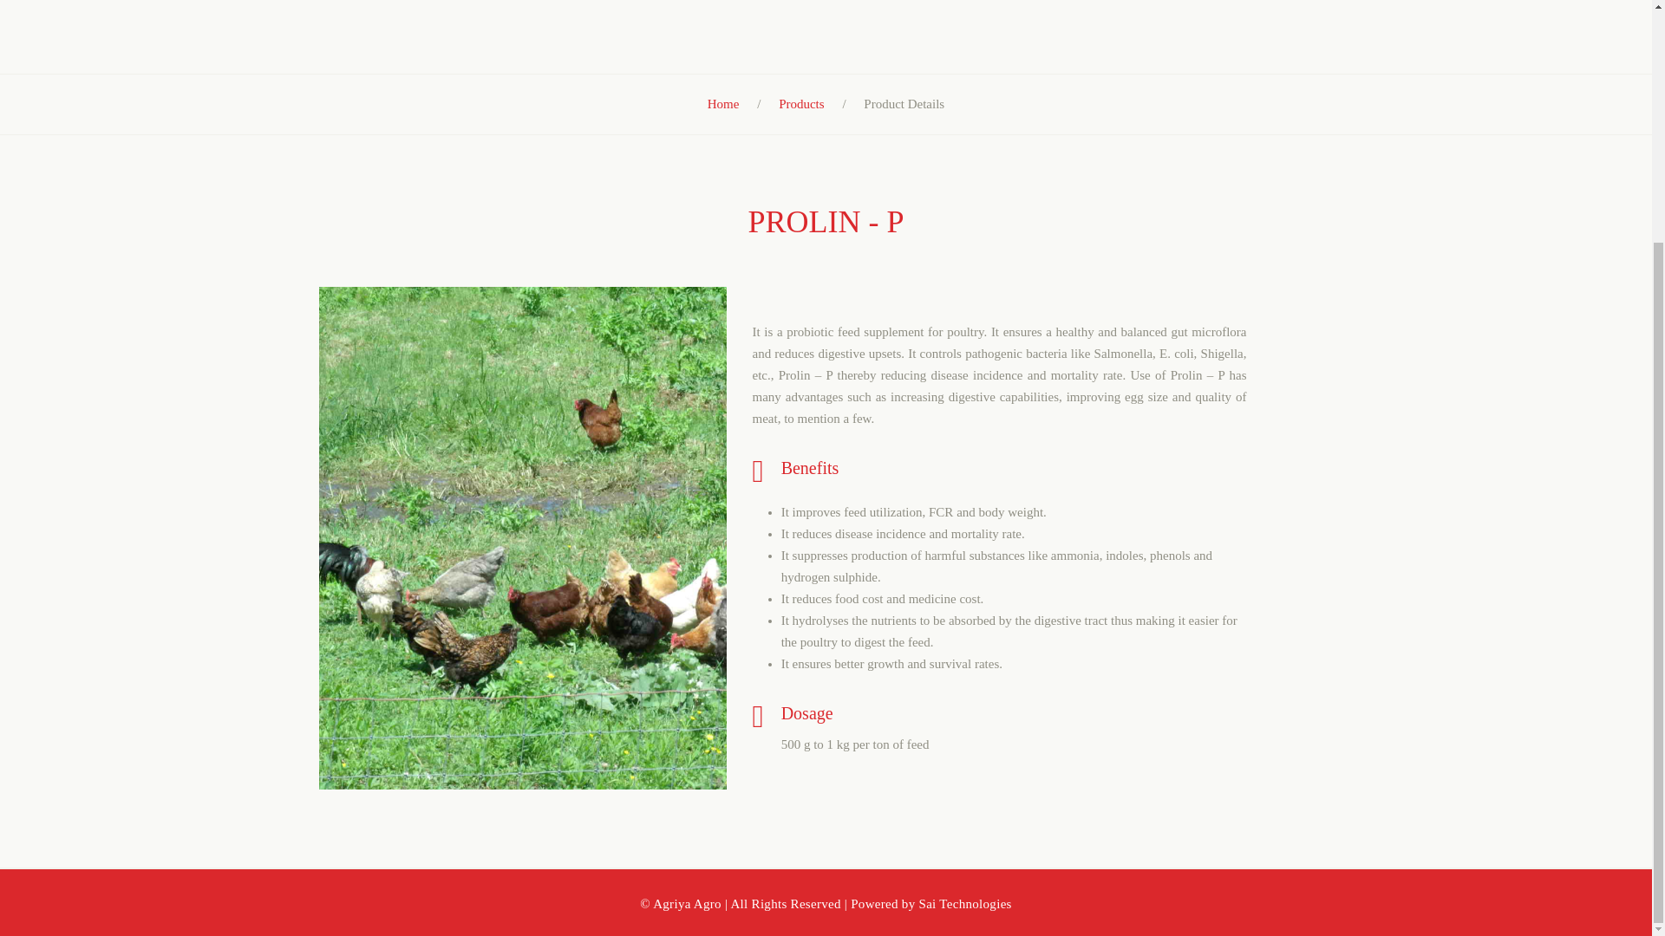  I want to click on Sai Technologies, so click(965, 903).